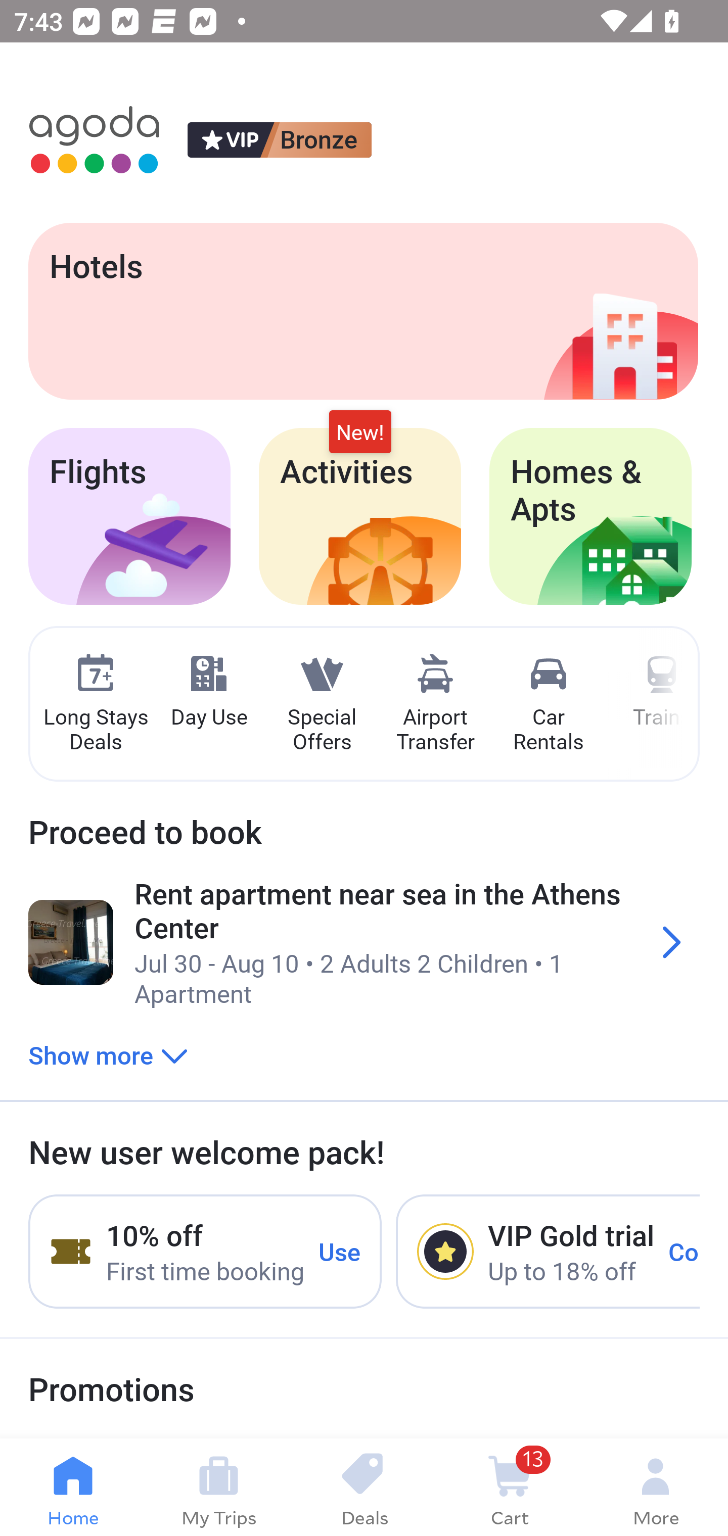 This screenshot has width=728, height=1536. Describe the element at coordinates (590, 516) in the screenshot. I see `Homes & Apts` at that location.